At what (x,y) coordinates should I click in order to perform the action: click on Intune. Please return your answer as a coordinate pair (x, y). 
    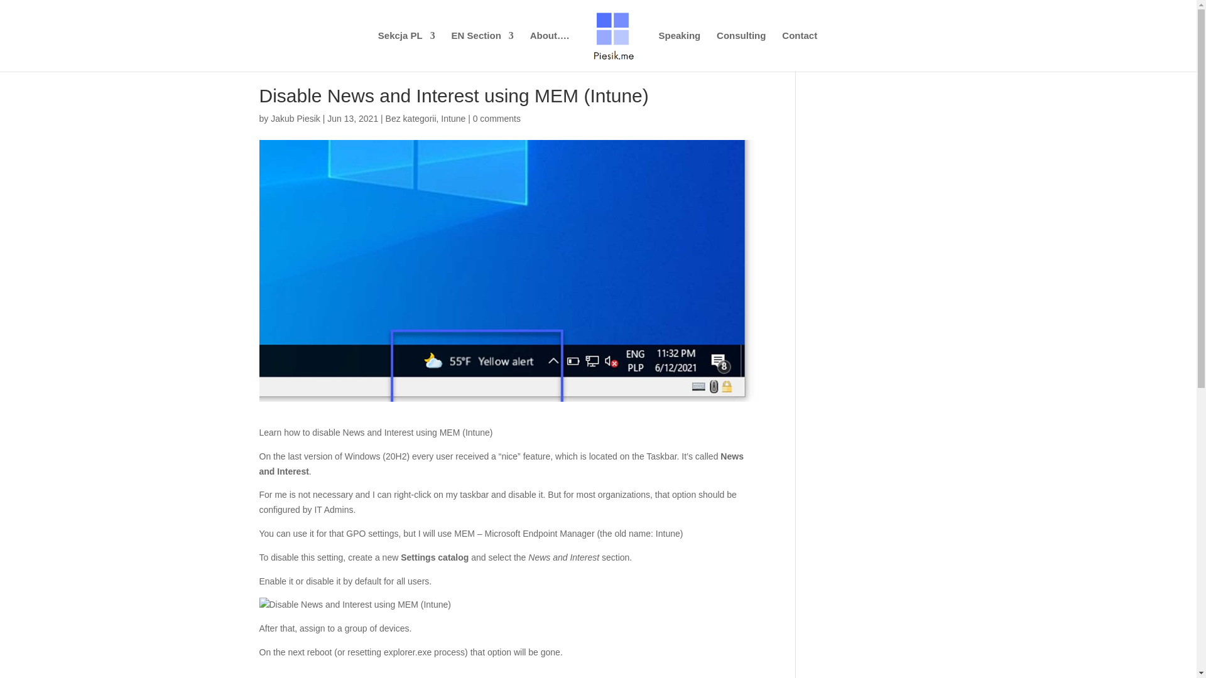
    Looking at the image, I should click on (454, 118).